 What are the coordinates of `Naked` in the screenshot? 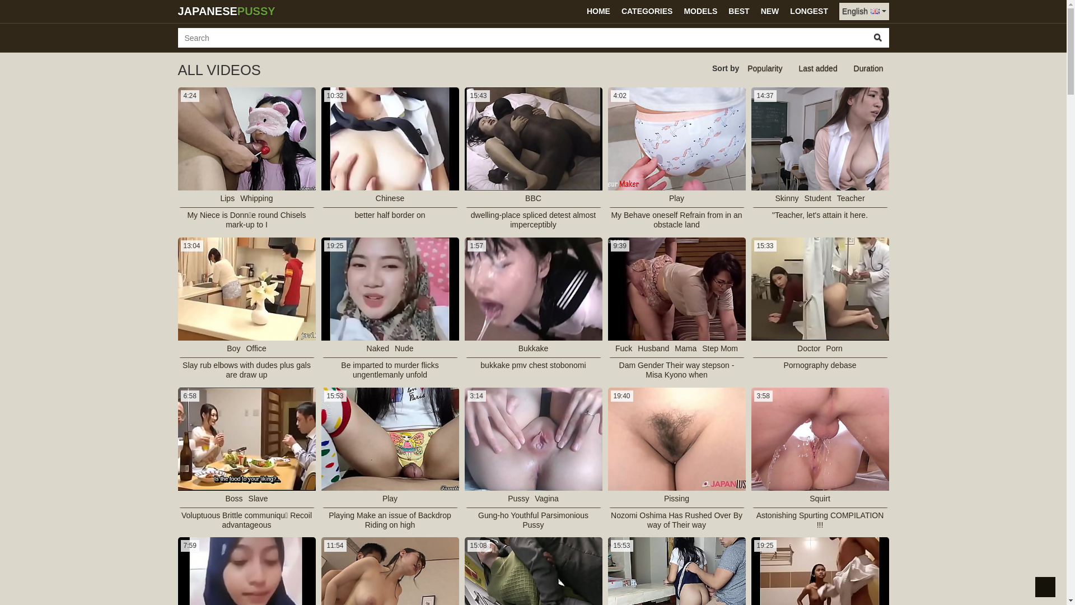 It's located at (378, 348).